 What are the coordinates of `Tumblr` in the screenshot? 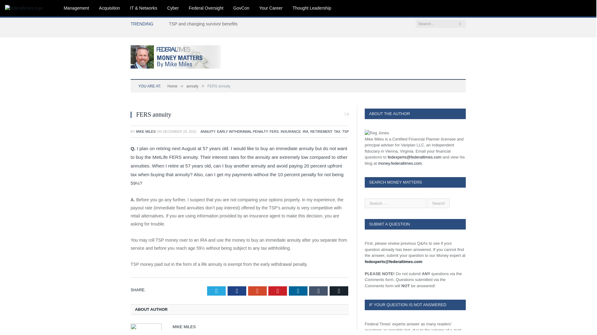 It's located at (318, 291).